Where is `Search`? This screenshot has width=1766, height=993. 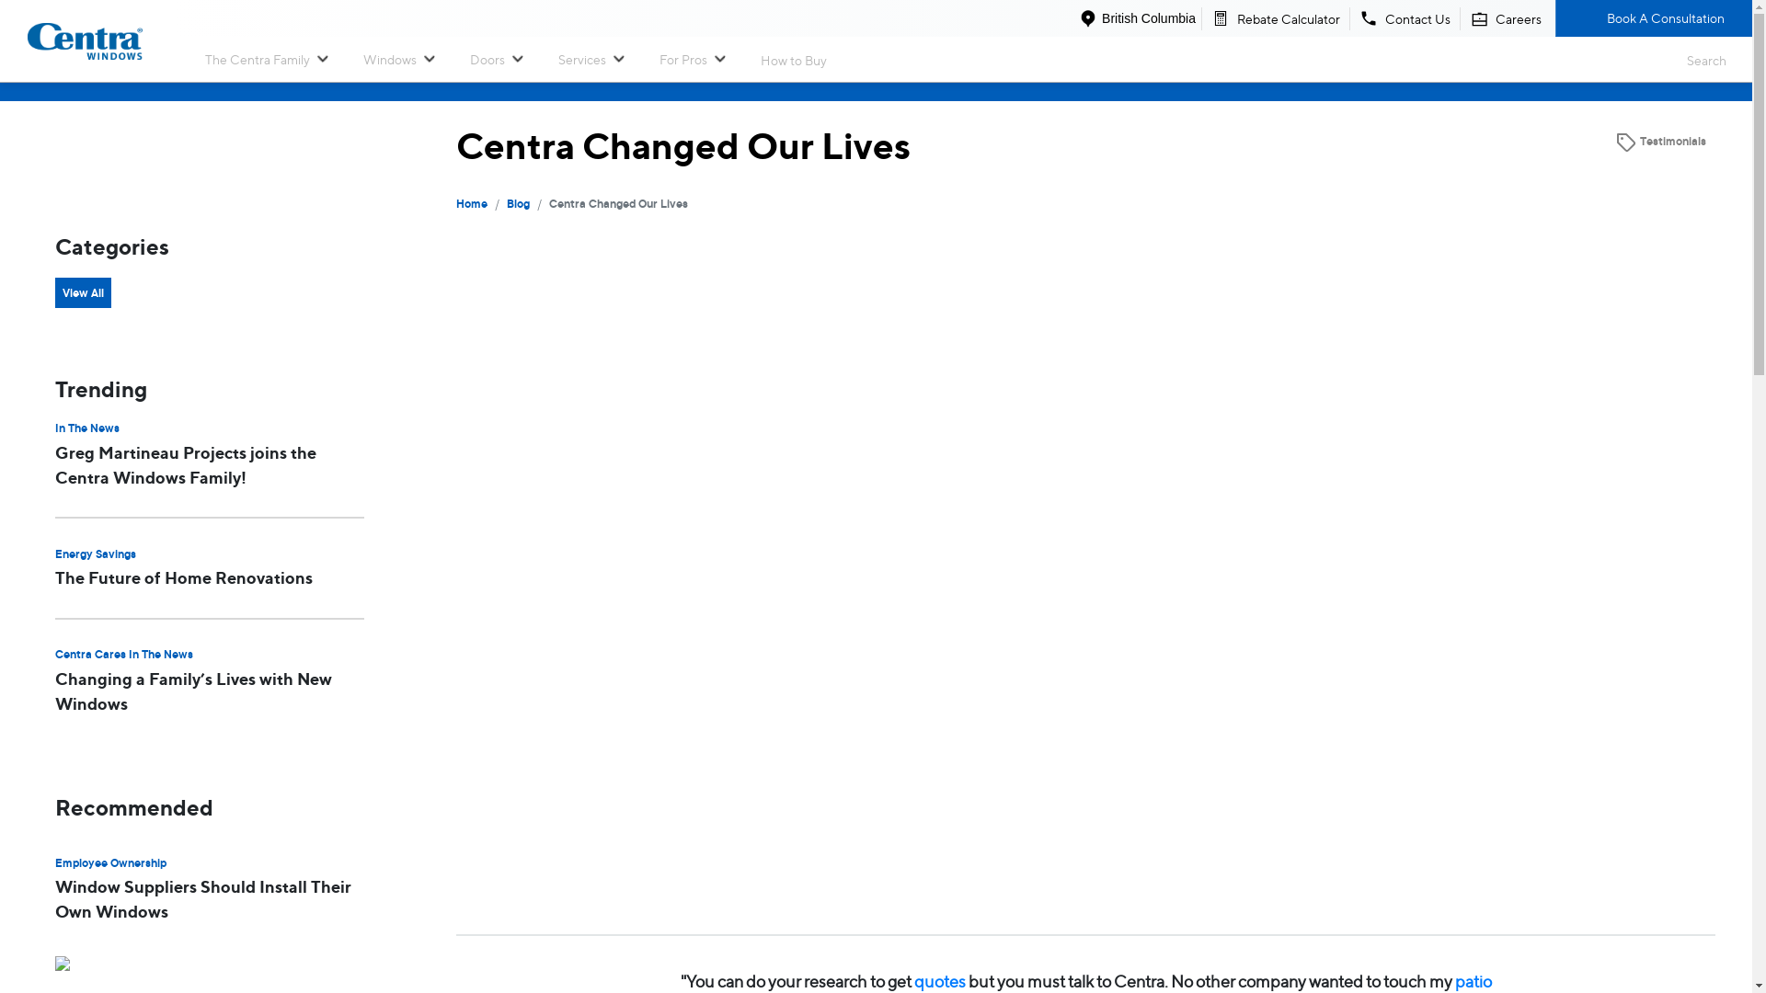 Search is located at coordinates (1698, 60).